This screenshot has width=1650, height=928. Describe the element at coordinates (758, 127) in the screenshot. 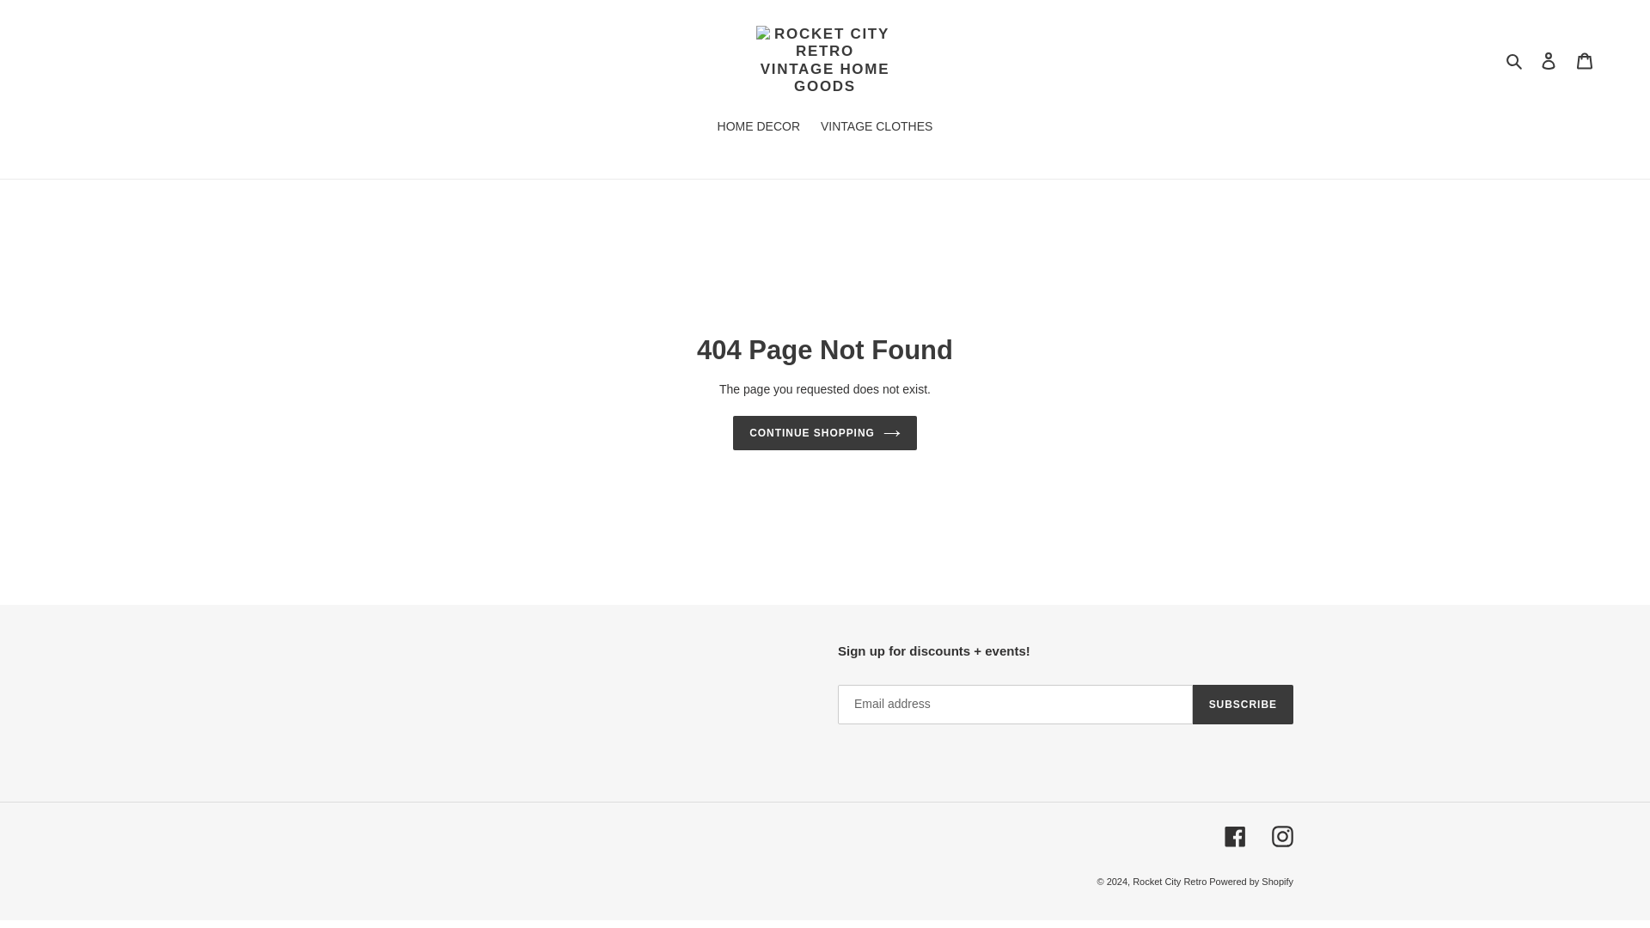

I see `HOME DECOR` at that location.